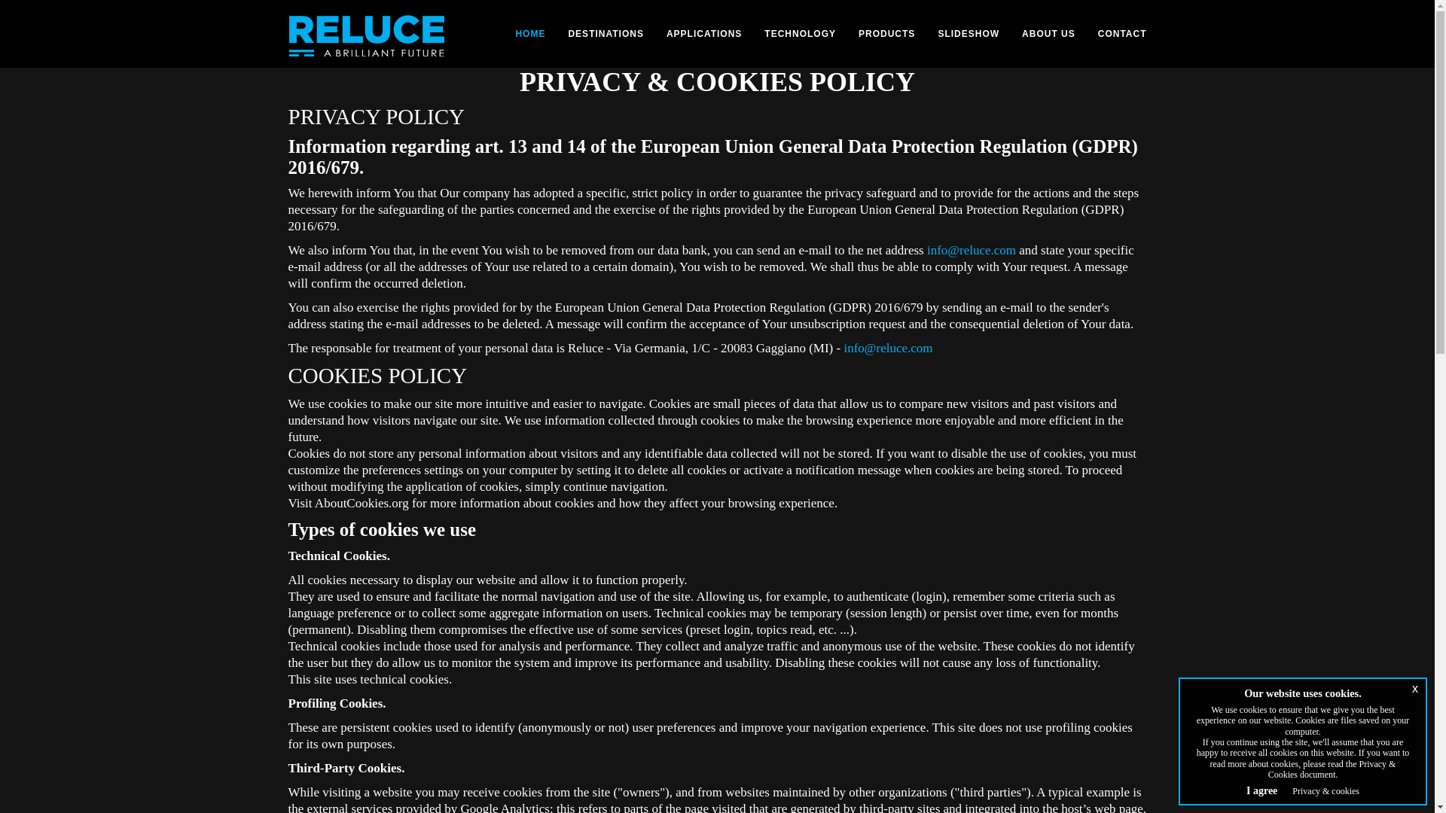  I want to click on ABOUT US, so click(1048, 34).